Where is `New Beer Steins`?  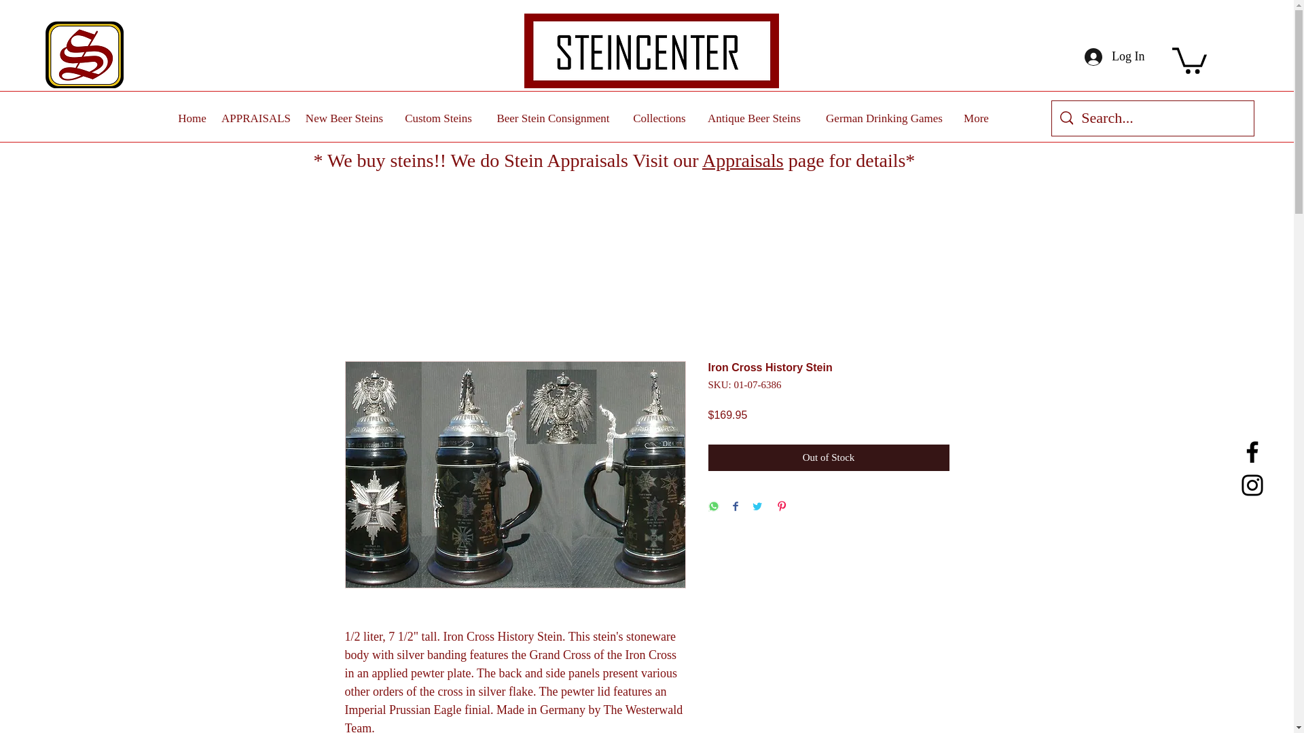 New Beer Steins is located at coordinates (344, 119).